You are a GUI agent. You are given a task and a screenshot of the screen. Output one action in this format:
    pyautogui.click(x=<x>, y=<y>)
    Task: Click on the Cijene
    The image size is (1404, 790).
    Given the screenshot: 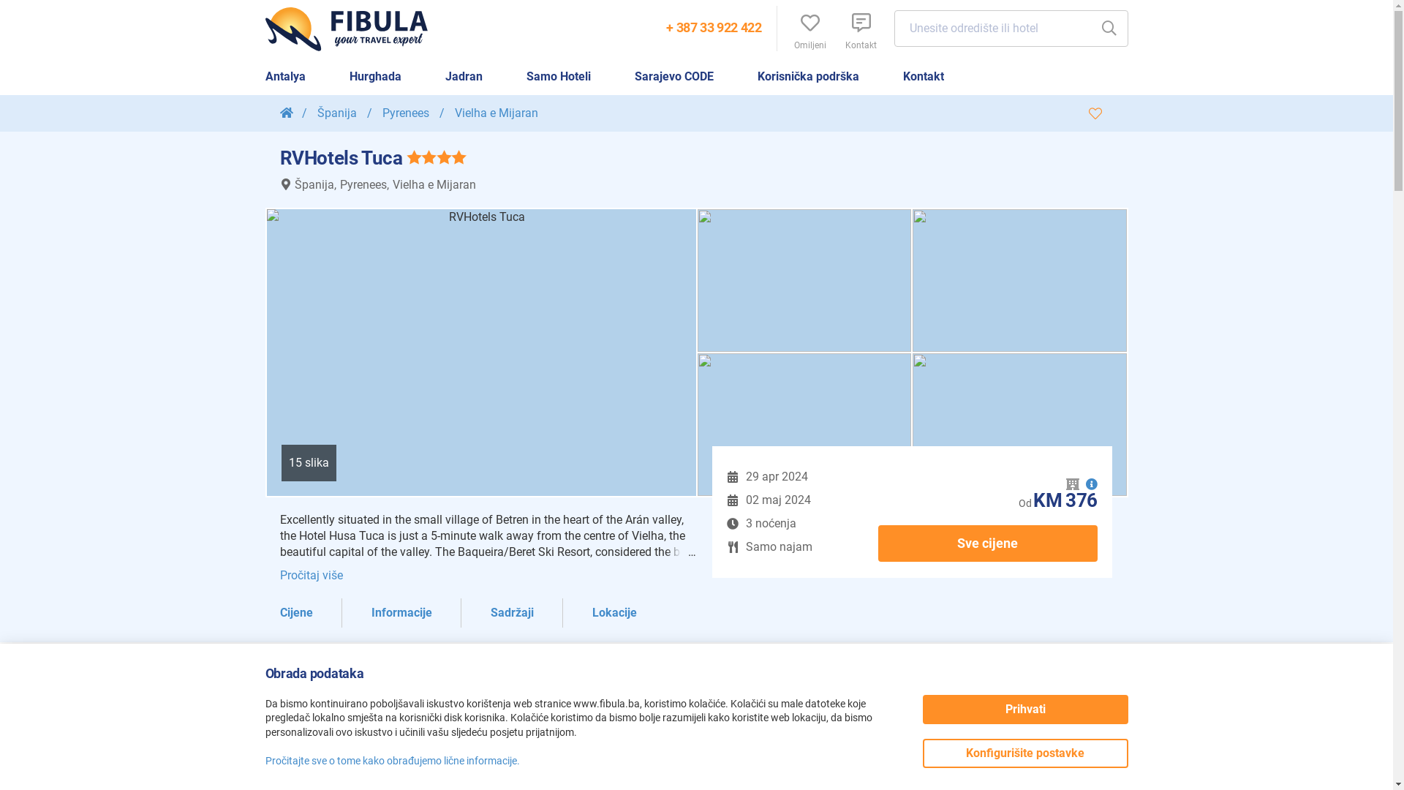 What is the action you would take?
    pyautogui.click(x=295, y=613)
    